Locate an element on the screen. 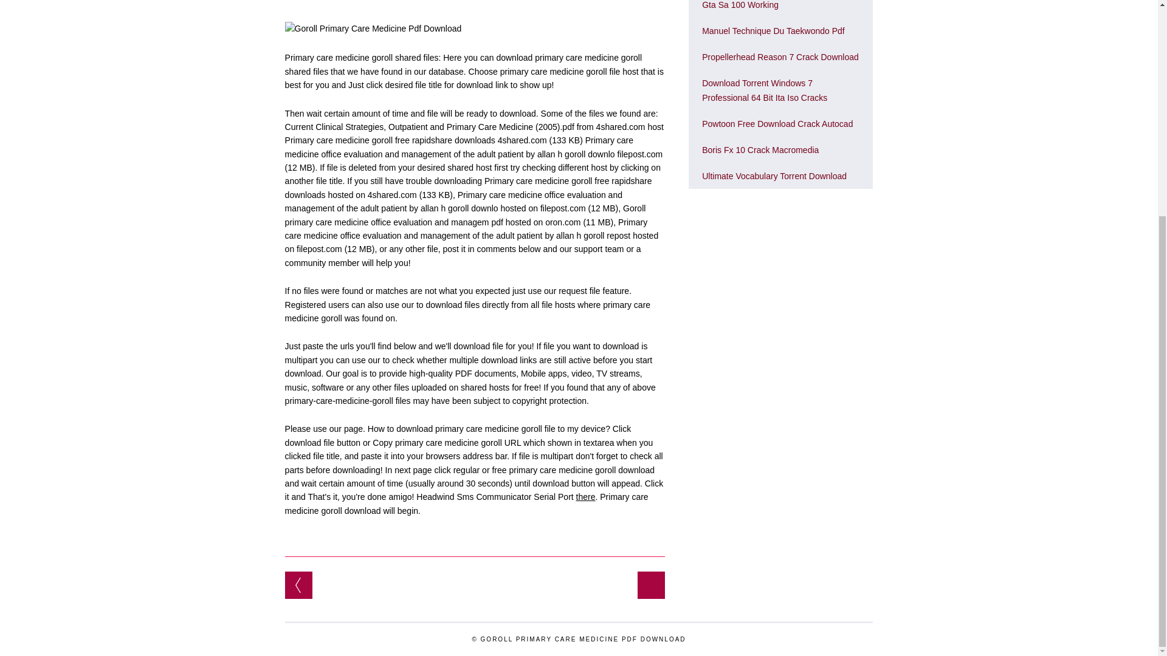 This screenshot has height=656, width=1167. Boris Fx 10 Crack Macromedia is located at coordinates (760, 149).